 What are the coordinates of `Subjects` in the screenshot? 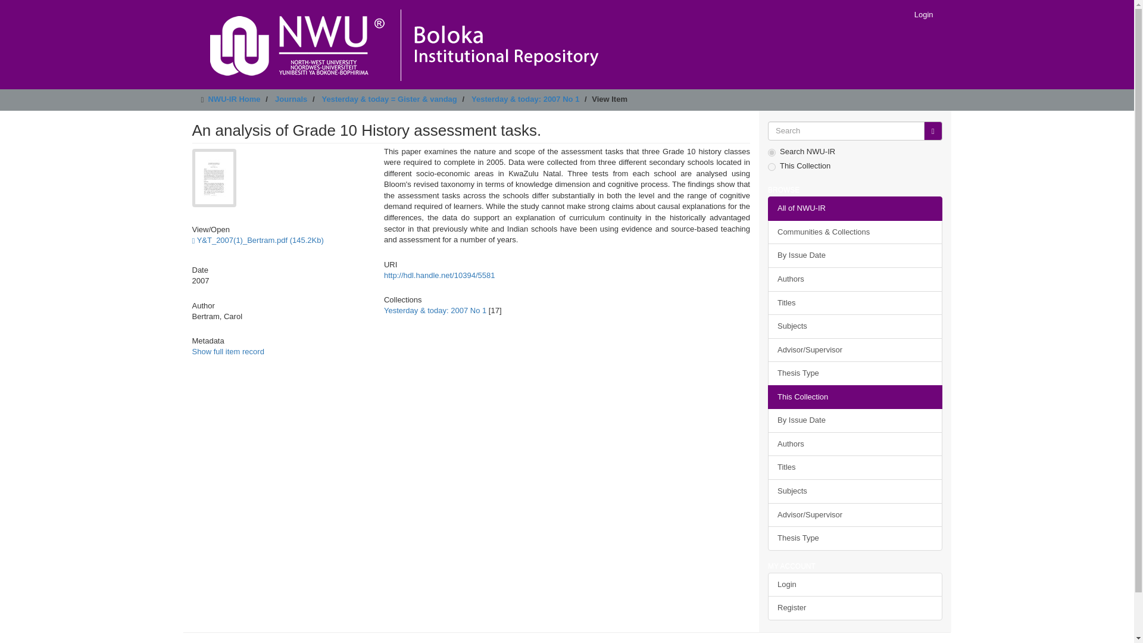 It's located at (855, 491).